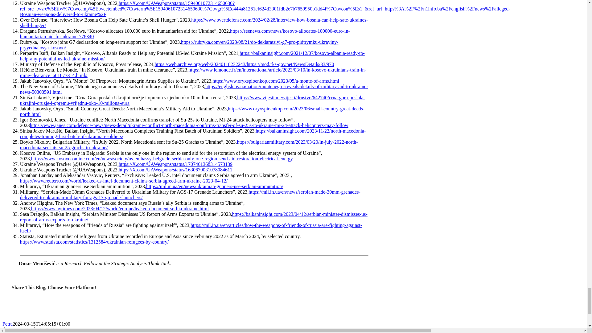 The image size is (592, 333). Describe the element at coordinates (28, 332) in the screenshot. I see `Twitter` at that location.